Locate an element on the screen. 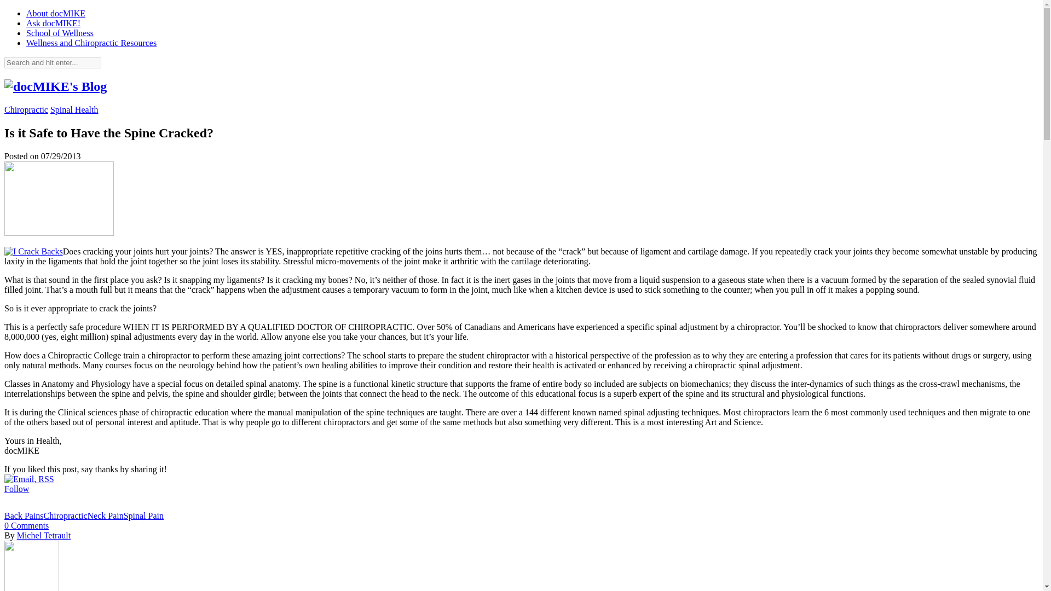  Follow is located at coordinates (29, 484).